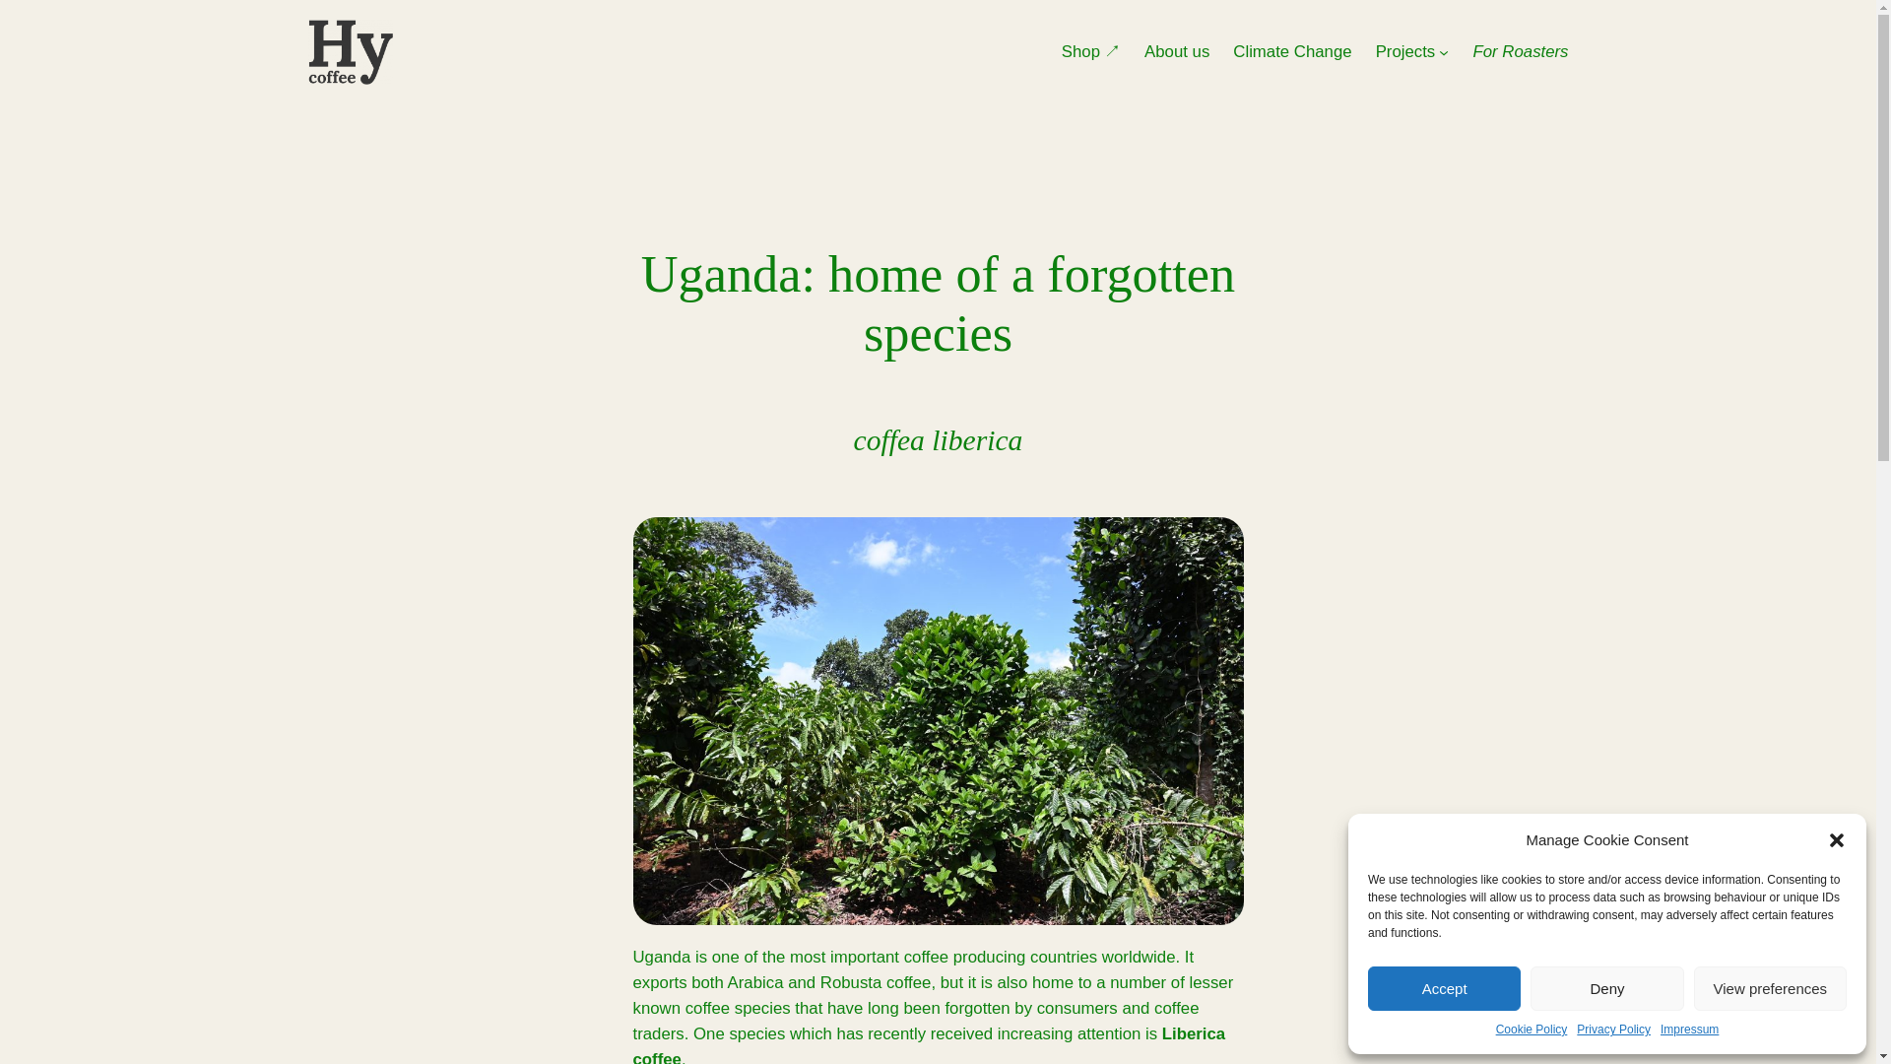  I want to click on Projects, so click(1405, 51).